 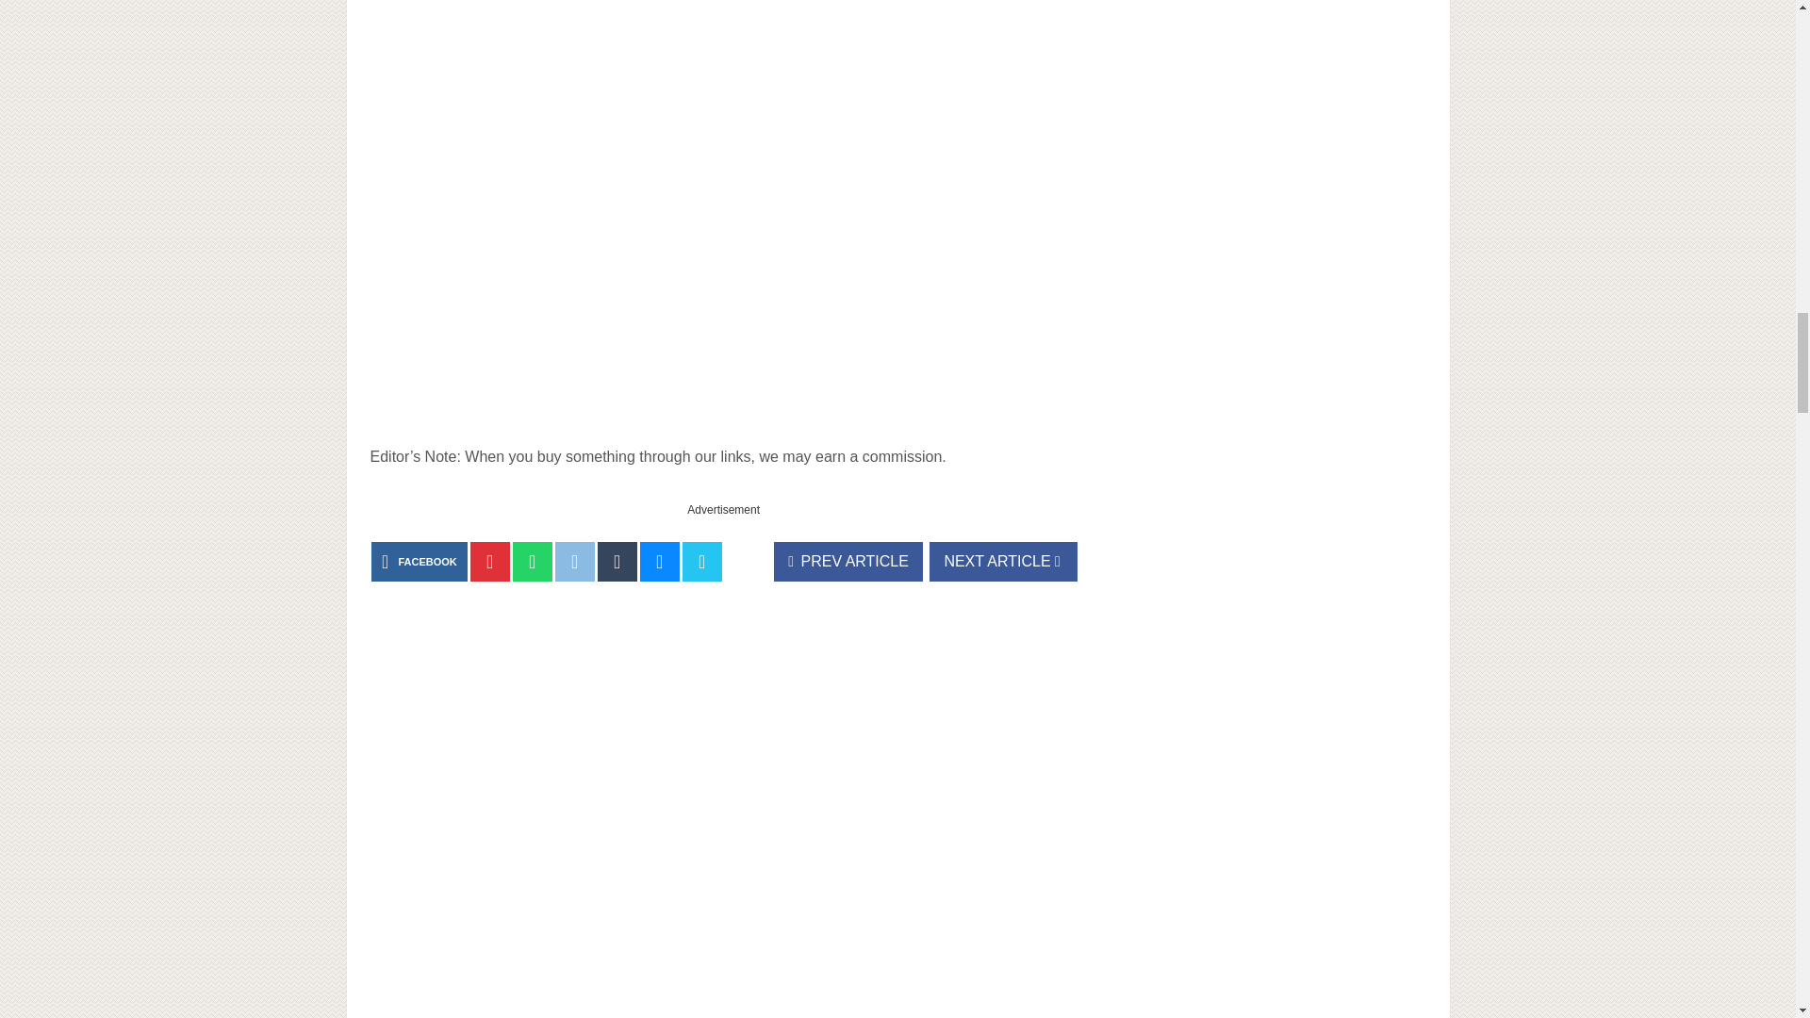 What do you see at coordinates (848, 561) in the screenshot?
I see `PREV ARTICLE` at bounding box center [848, 561].